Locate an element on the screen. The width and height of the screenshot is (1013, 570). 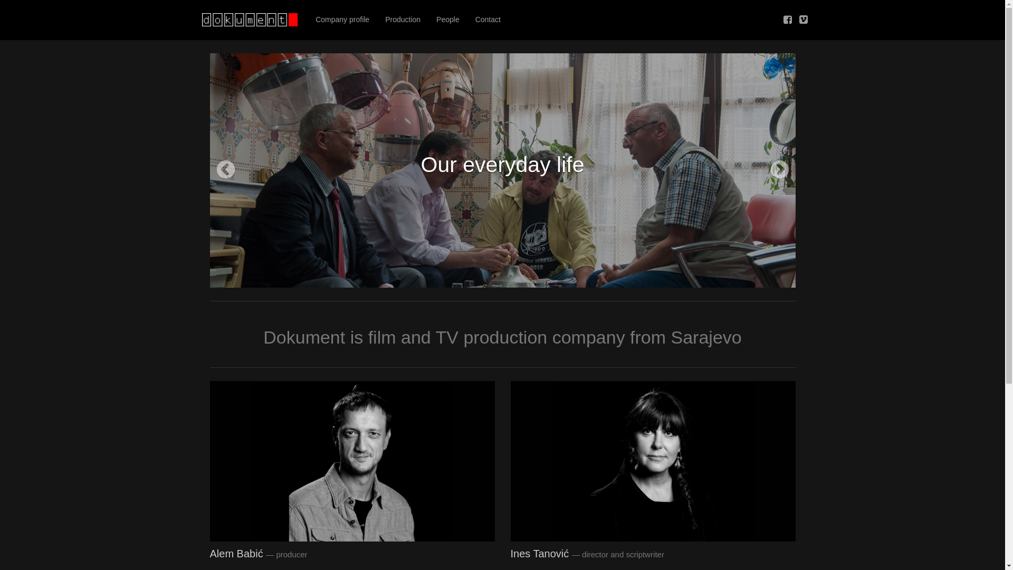
faktograf.hr is located at coordinates (251, 20).